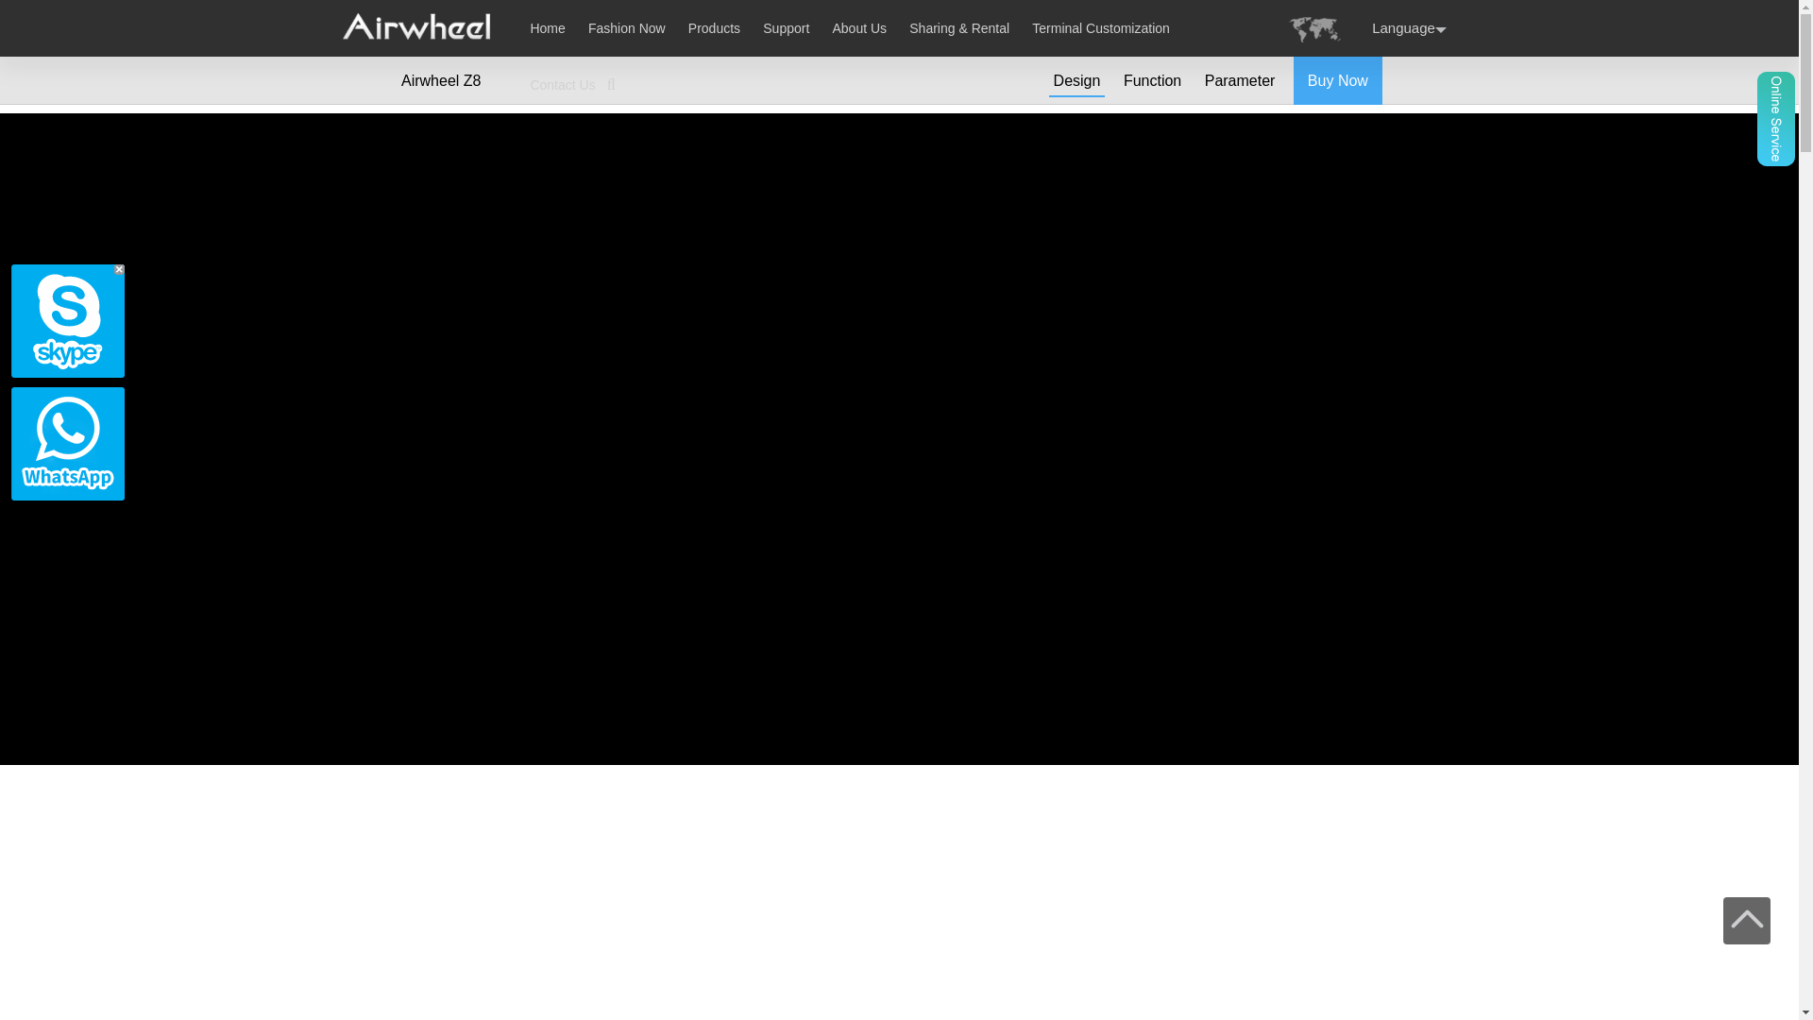 This screenshot has height=1020, width=1813. What do you see at coordinates (714, 27) in the screenshot?
I see `Products` at bounding box center [714, 27].